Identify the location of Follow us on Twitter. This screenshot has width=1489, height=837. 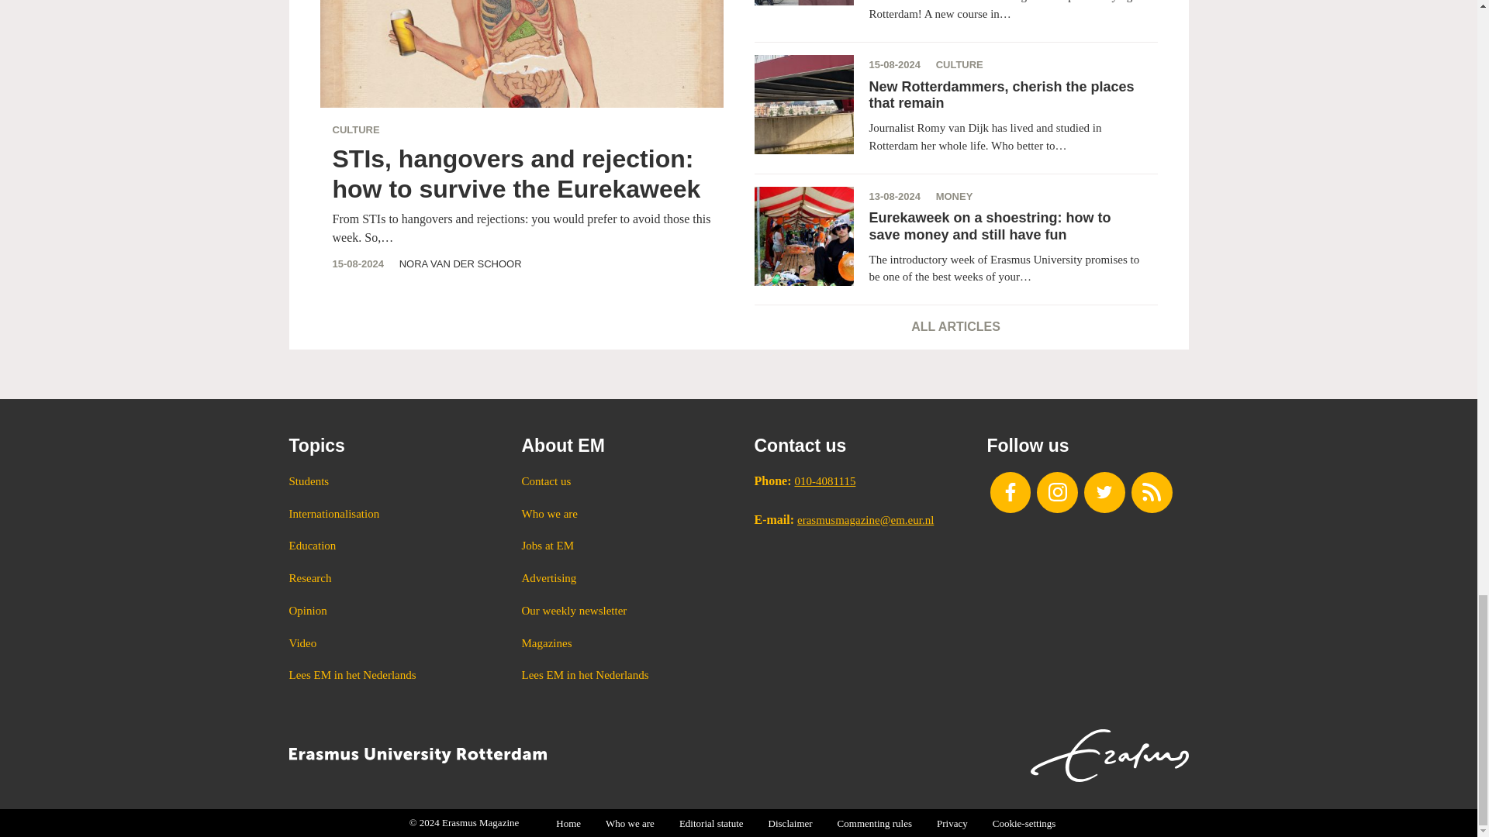
(1104, 493).